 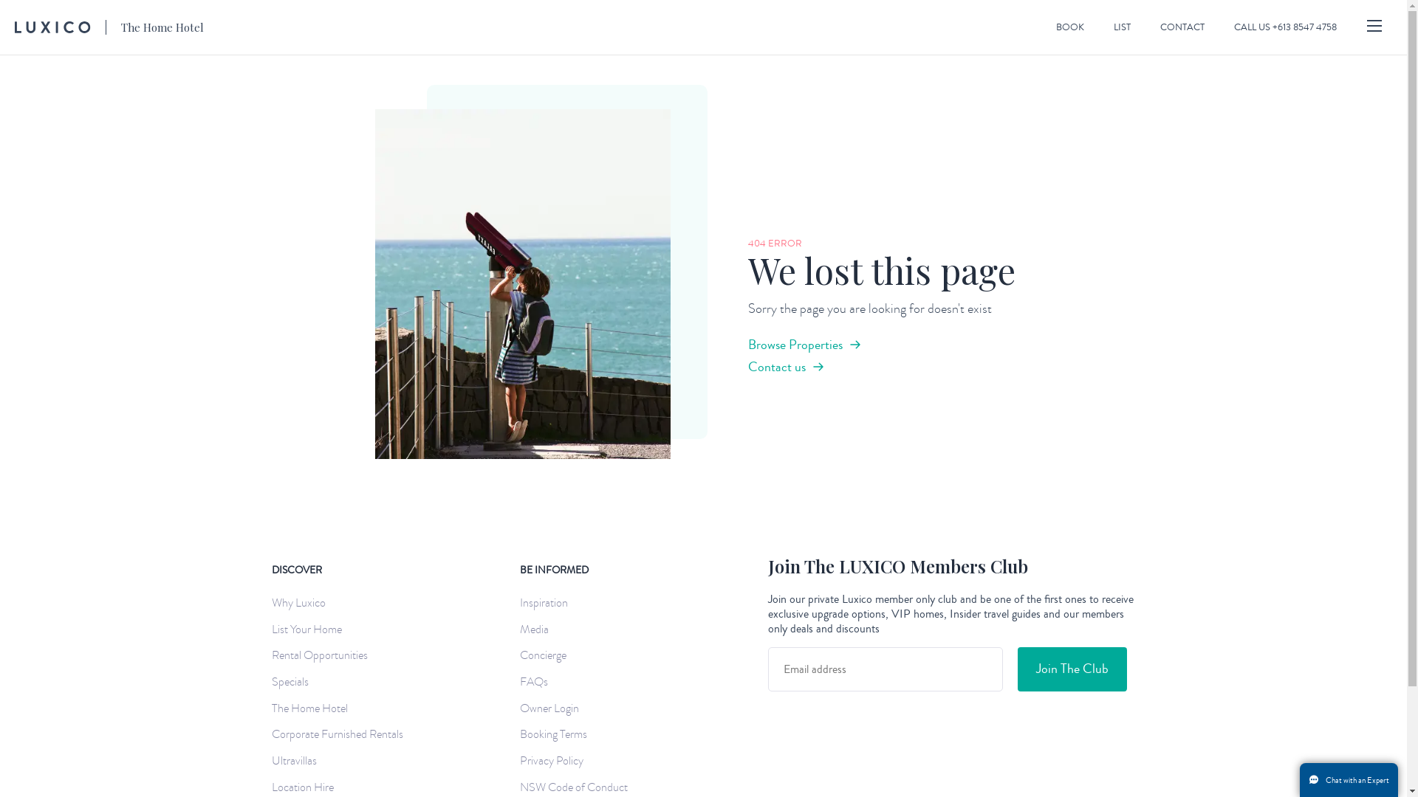 What do you see at coordinates (557, 735) in the screenshot?
I see `Booking Terms` at bounding box center [557, 735].